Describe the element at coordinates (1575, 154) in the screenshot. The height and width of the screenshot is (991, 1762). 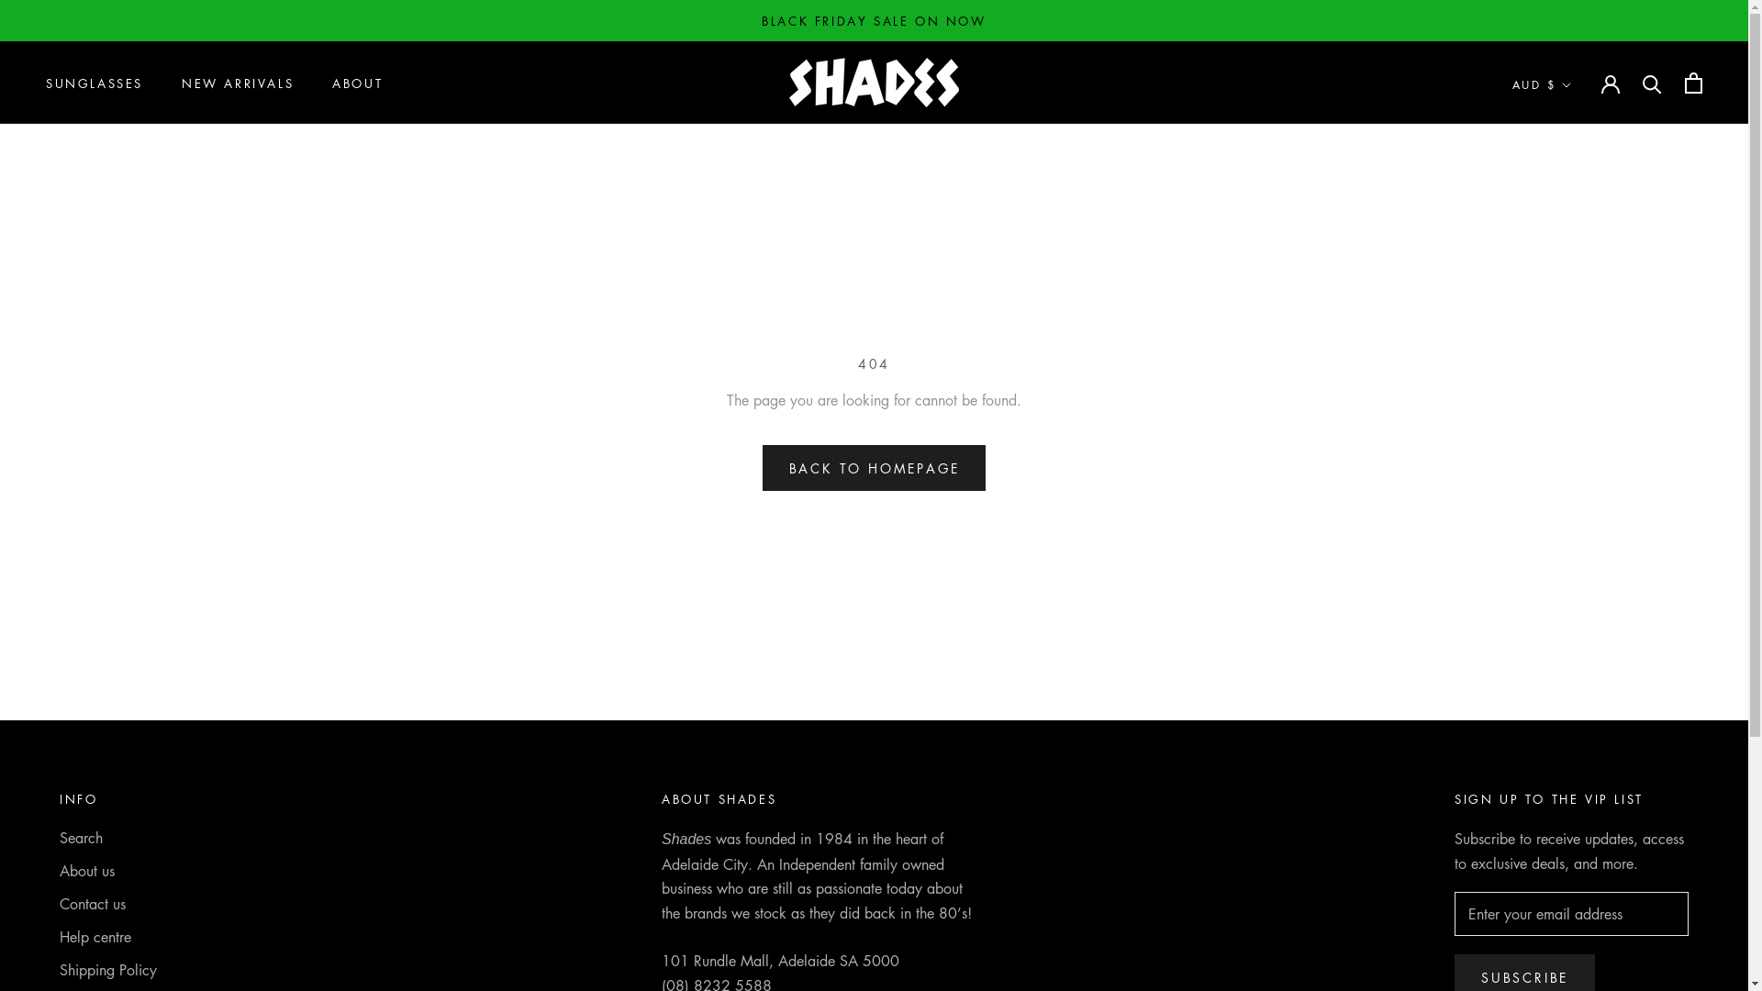
I see `AFN` at that location.